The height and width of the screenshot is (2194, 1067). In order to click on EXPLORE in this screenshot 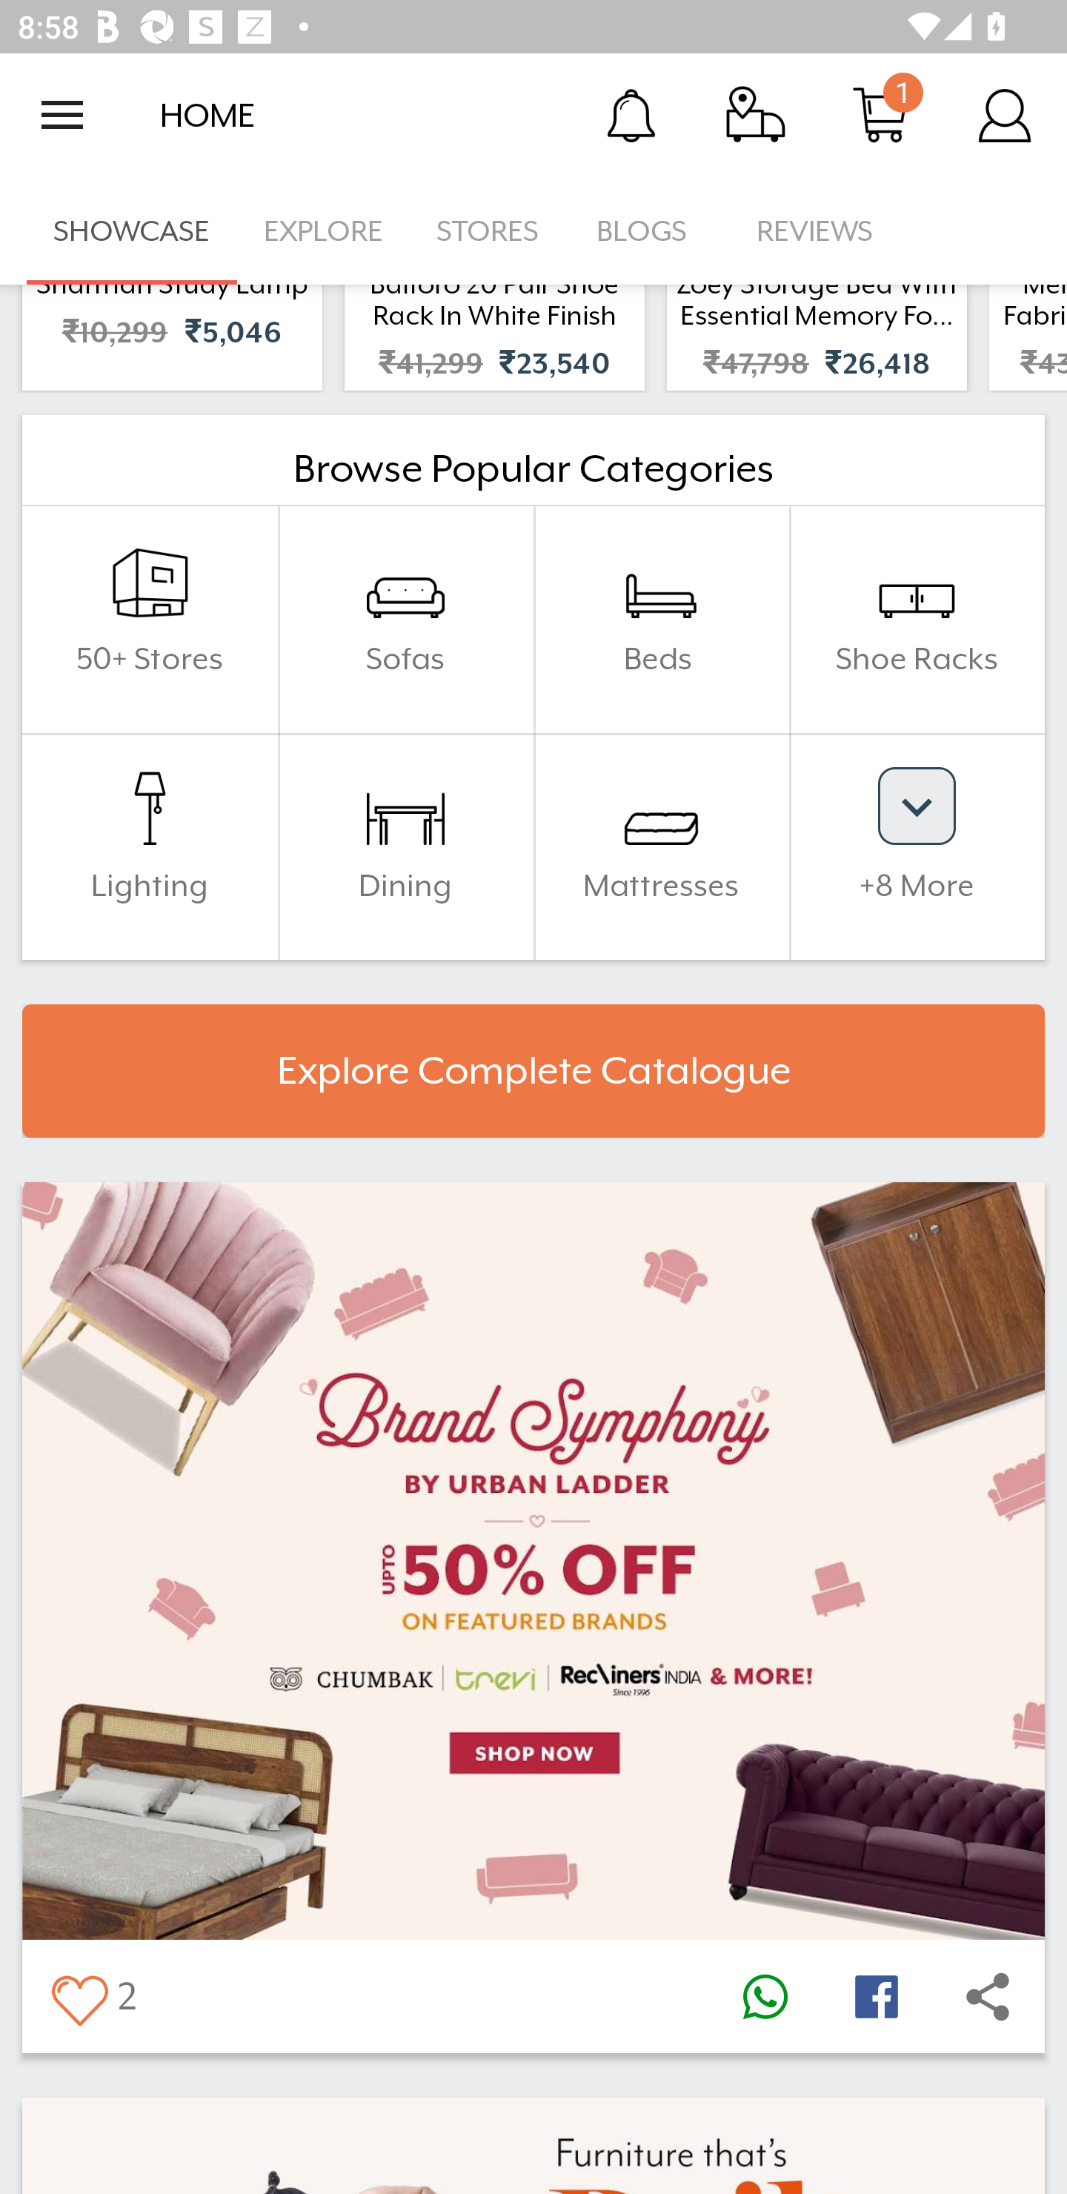, I will do `click(323, 231)`.